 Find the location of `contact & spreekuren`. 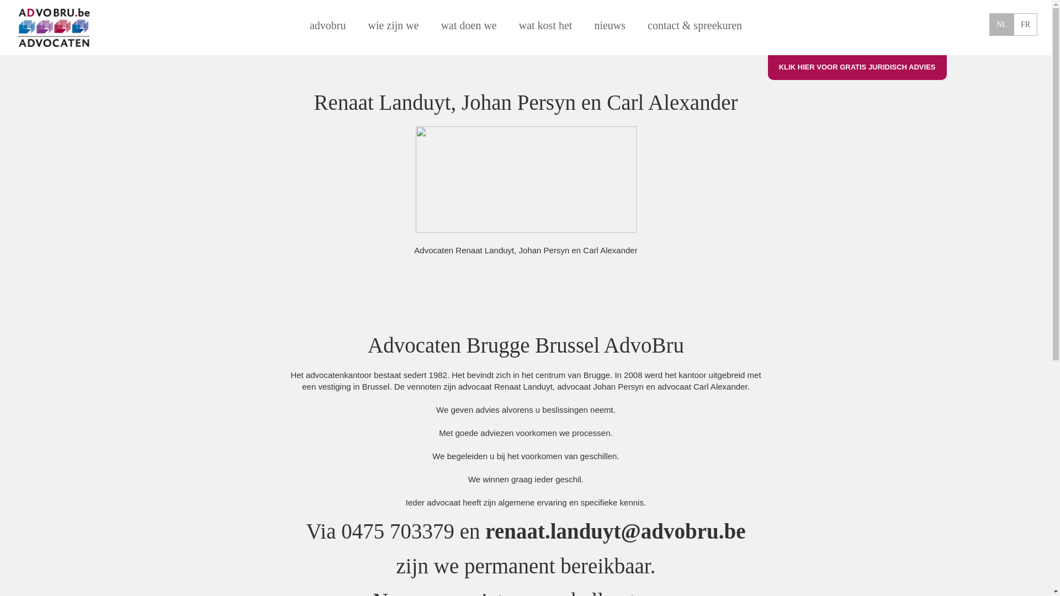

contact & spreekuren is located at coordinates (695, 25).